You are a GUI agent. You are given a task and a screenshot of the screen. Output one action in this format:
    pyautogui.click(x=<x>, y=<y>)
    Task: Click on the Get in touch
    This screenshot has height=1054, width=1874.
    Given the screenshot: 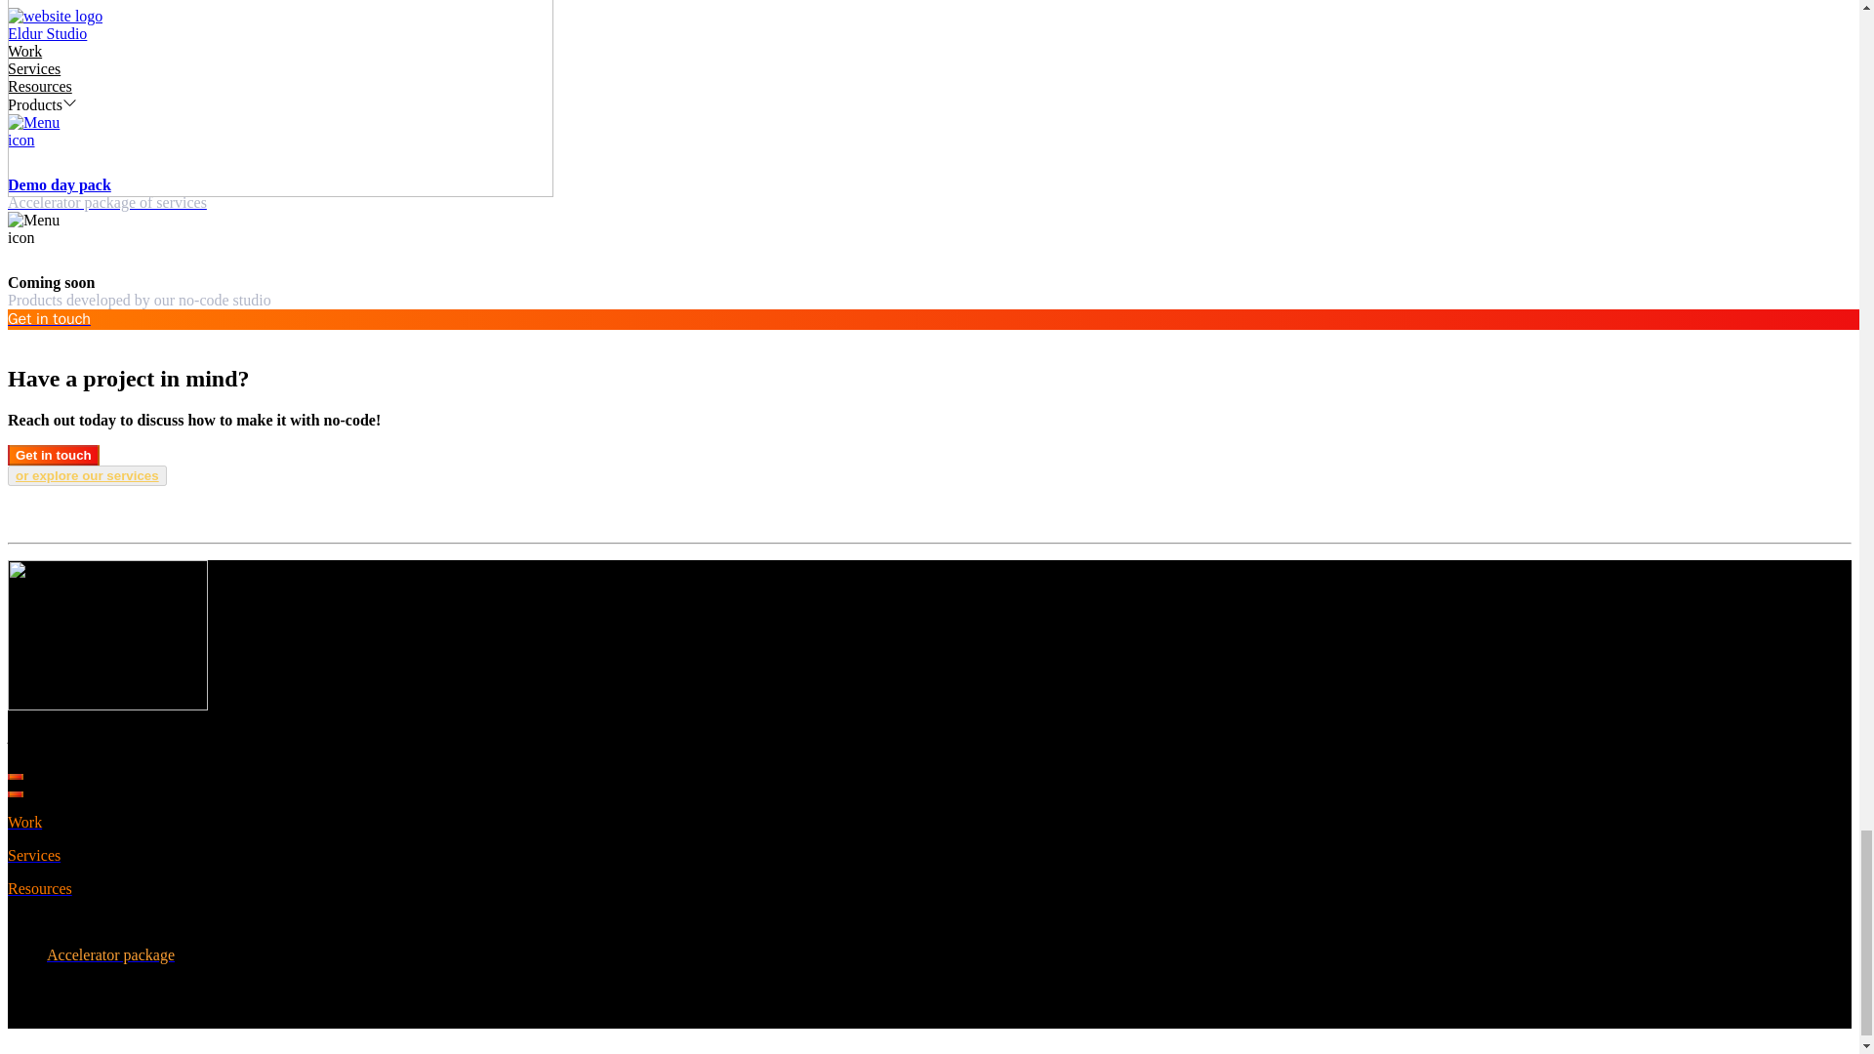 What is the action you would take?
    pyautogui.click(x=53, y=454)
    